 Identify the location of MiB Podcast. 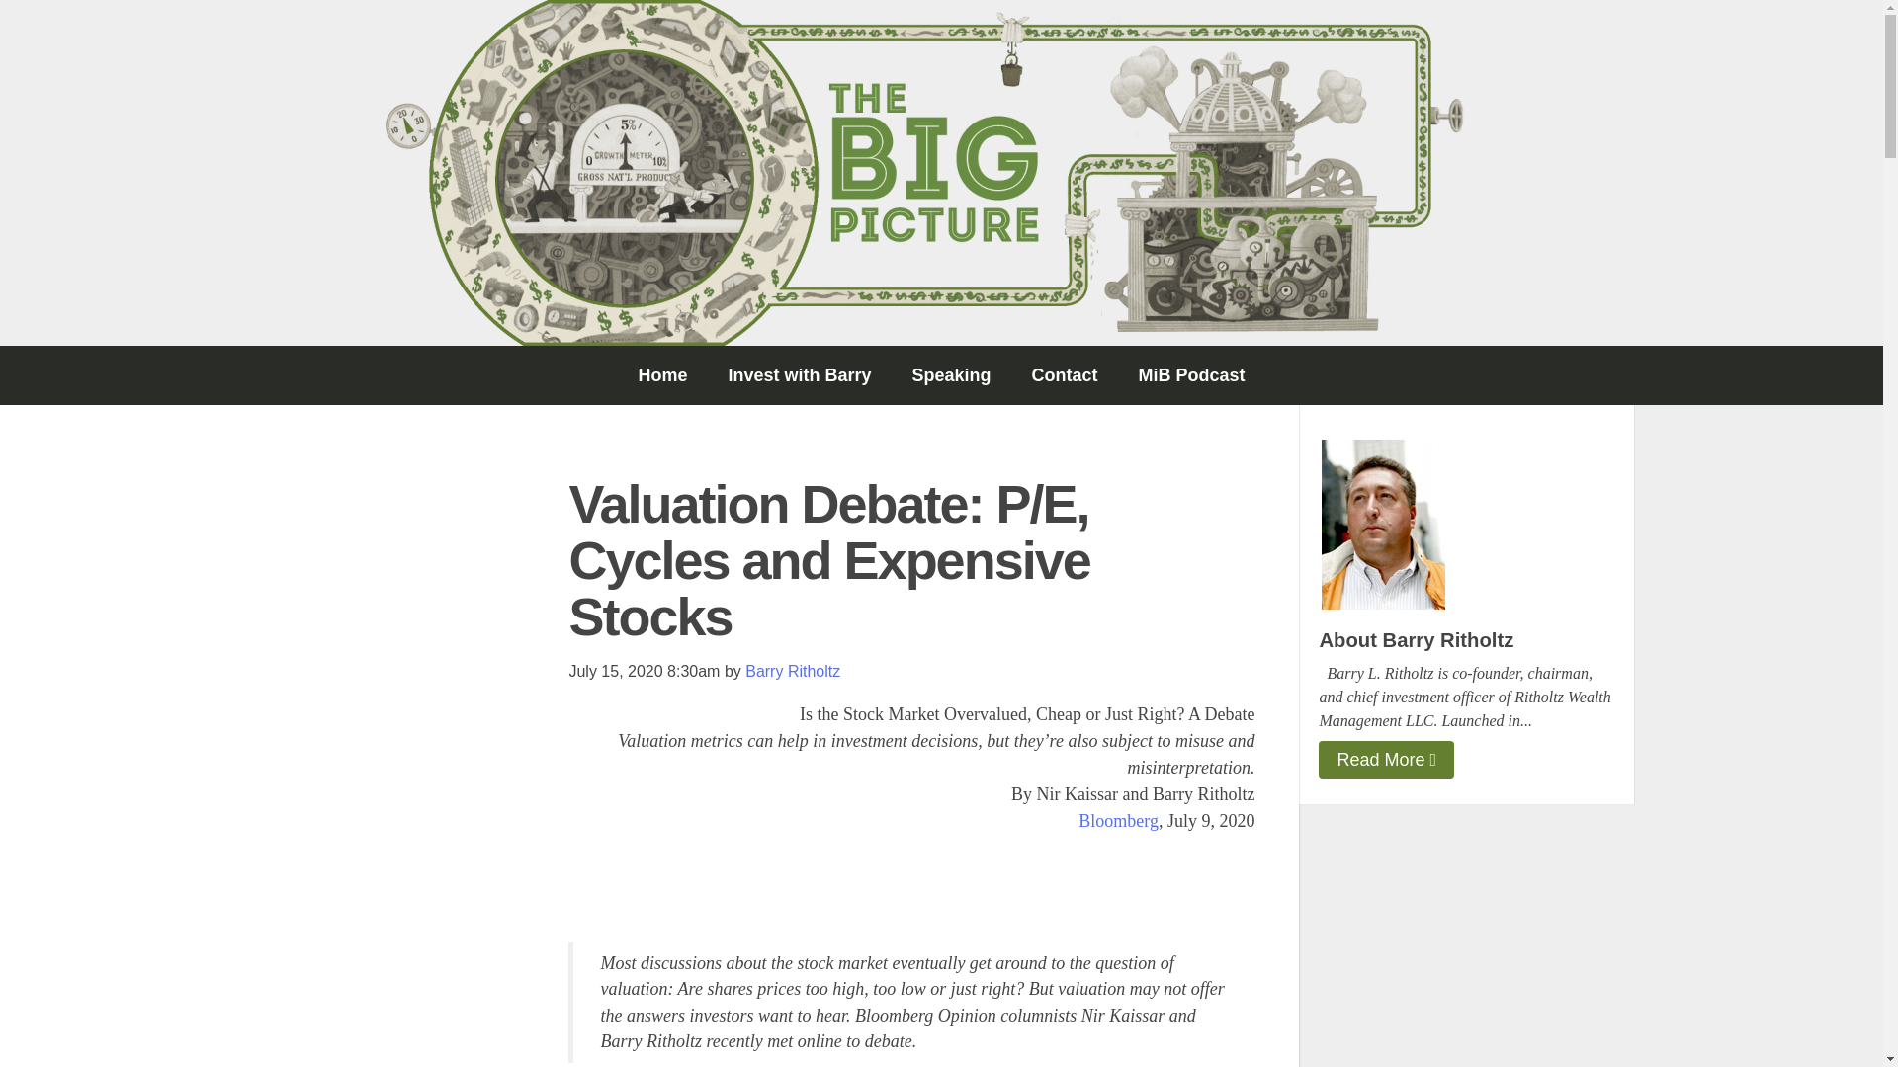
(1192, 375).